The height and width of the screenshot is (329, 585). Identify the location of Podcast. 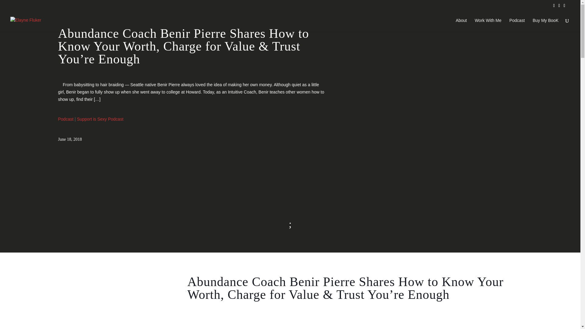
(517, 25).